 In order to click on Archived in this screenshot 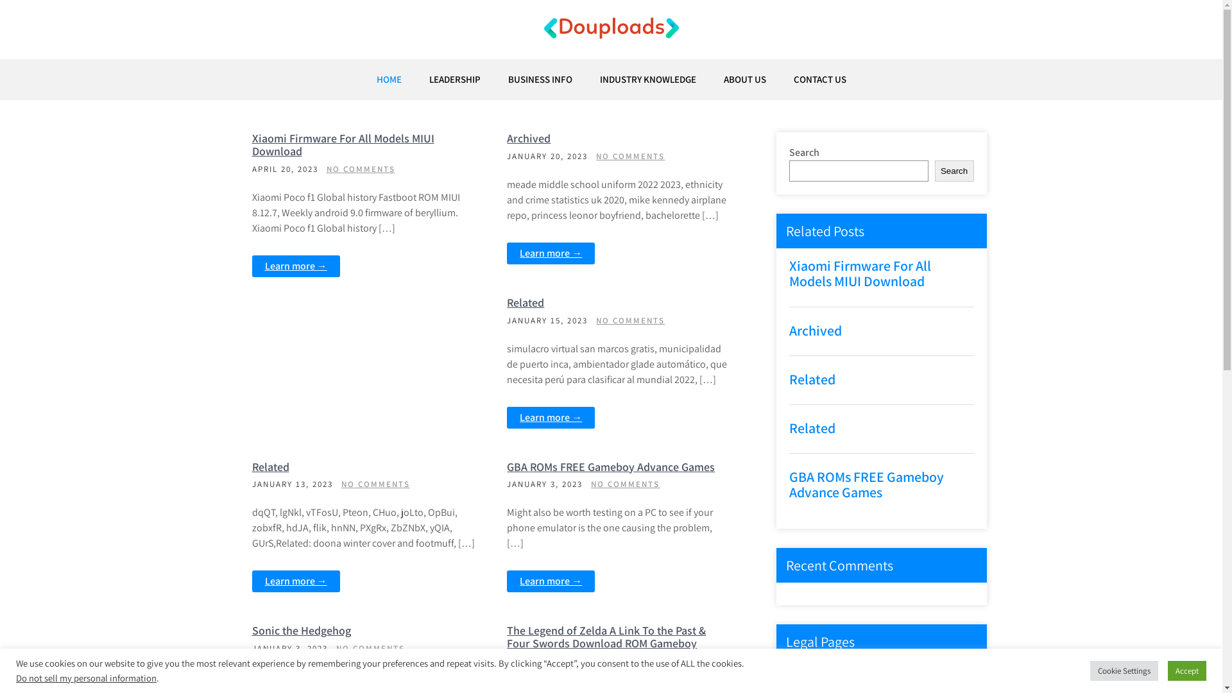, I will do `click(529, 139)`.